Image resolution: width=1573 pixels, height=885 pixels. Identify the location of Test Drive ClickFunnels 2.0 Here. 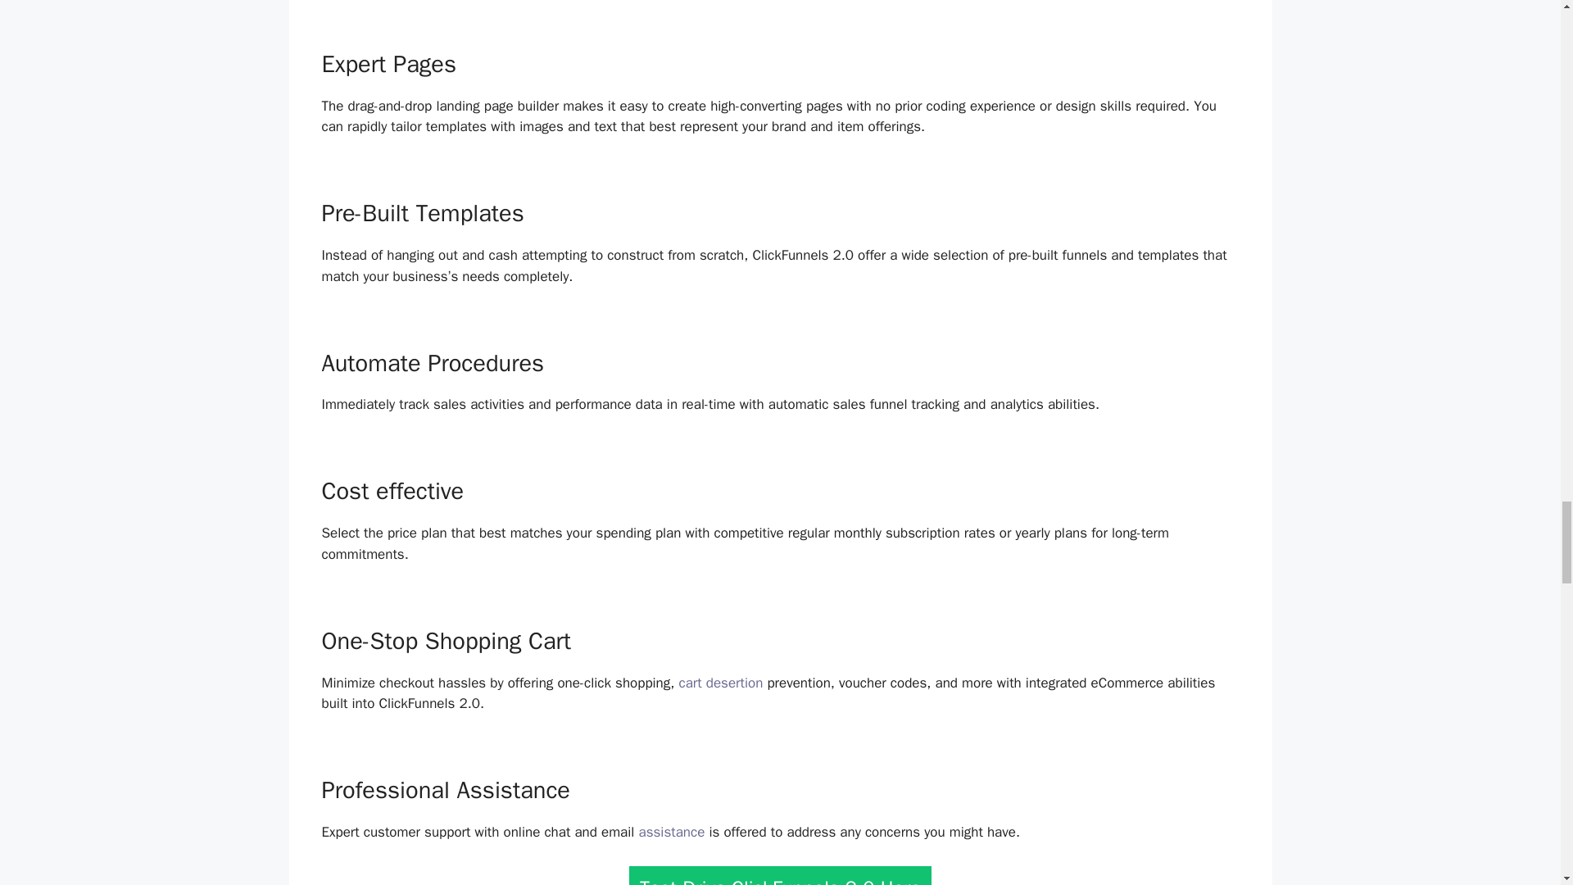
(780, 875).